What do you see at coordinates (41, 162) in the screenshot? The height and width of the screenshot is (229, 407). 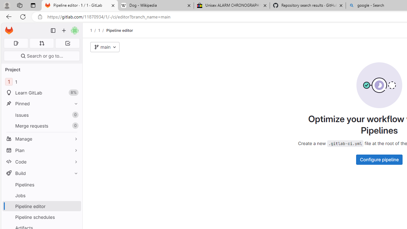 I see `Code` at bounding box center [41, 162].